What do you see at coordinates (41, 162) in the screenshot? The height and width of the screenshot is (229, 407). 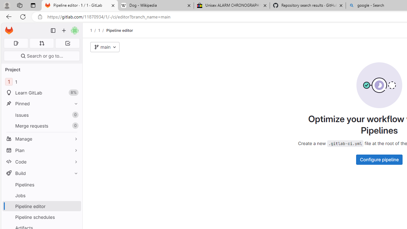 I see `Code` at bounding box center [41, 162].